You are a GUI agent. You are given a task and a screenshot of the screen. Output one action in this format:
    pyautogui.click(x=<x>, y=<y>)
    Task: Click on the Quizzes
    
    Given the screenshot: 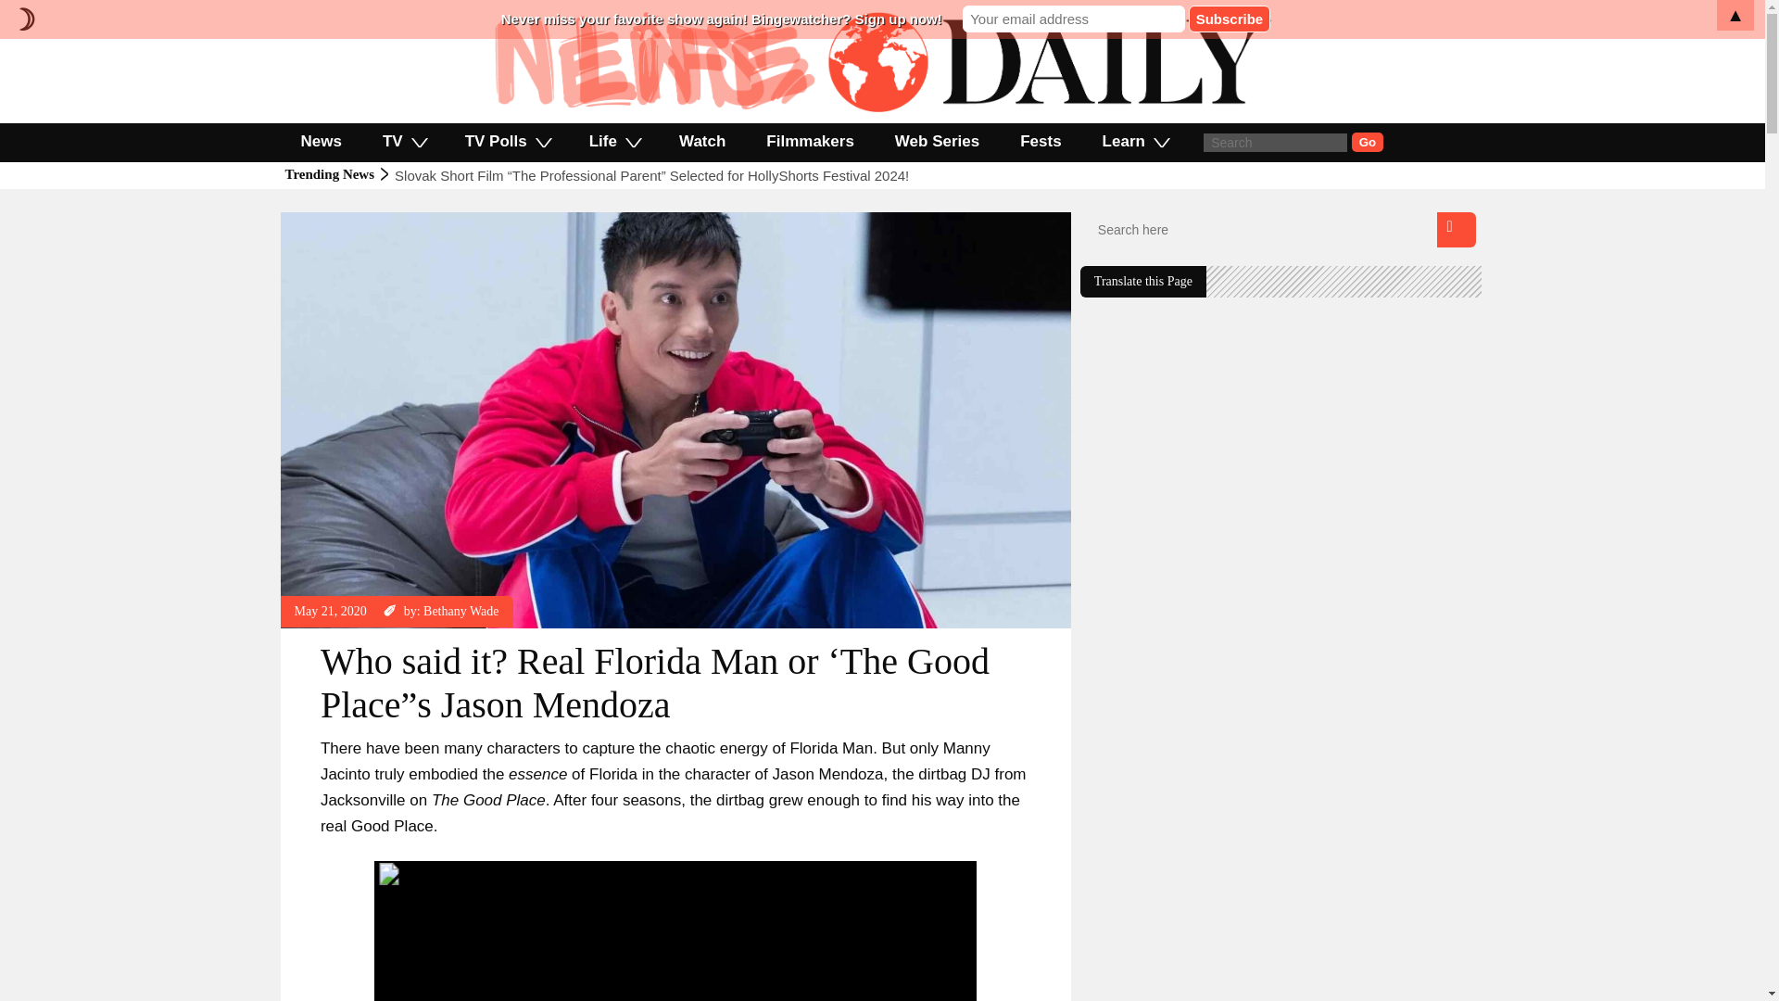 What is the action you would take?
    pyautogui.click(x=316, y=221)
    